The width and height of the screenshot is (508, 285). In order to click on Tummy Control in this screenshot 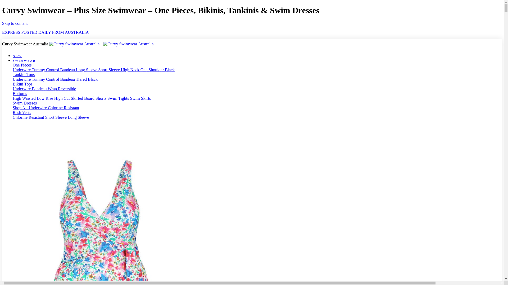, I will do `click(46, 70)`.